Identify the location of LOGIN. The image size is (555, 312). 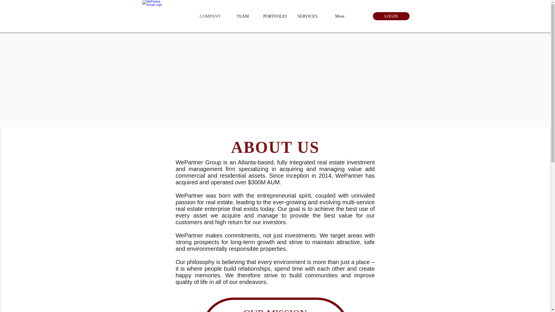
(391, 16).